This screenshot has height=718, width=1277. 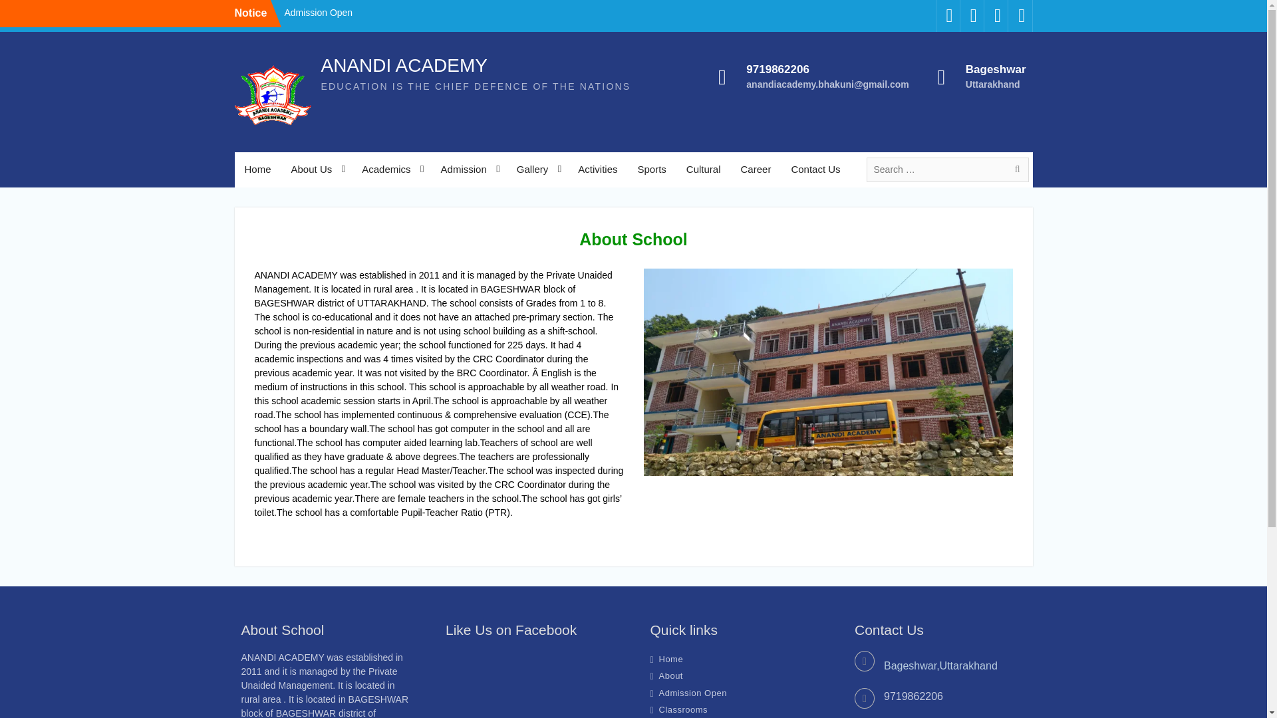 What do you see at coordinates (670, 659) in the screenshot?
I see `Home` at bounding box center [670, 659].